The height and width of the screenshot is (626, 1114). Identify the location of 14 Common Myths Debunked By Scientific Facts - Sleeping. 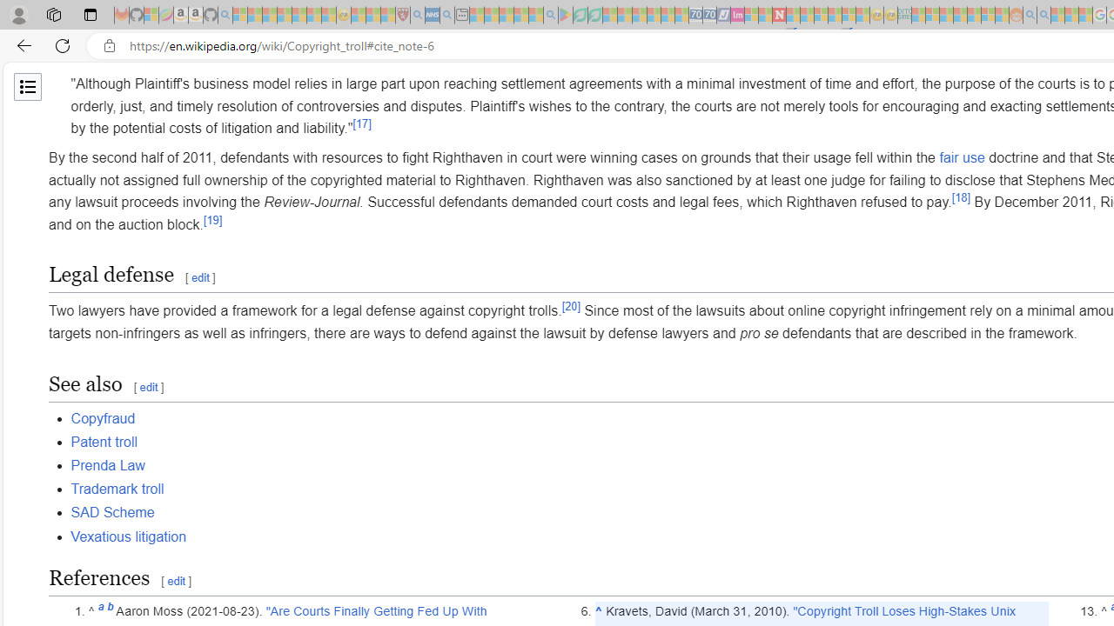
(808, 16).